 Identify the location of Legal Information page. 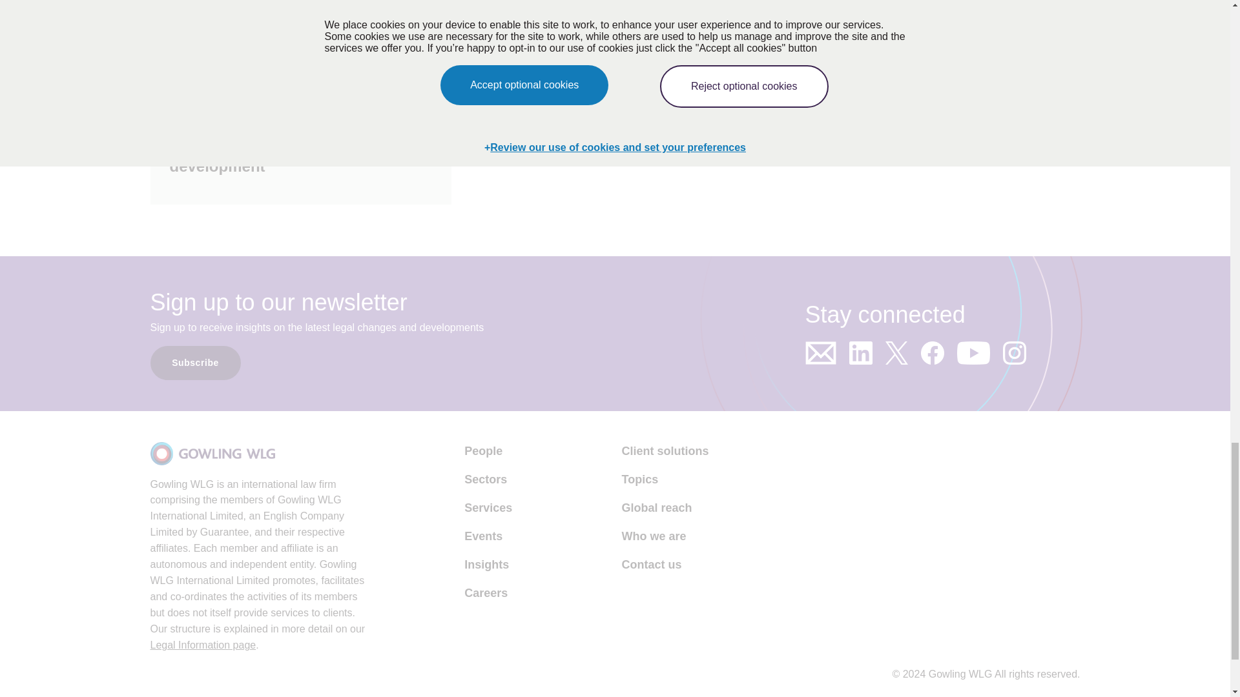
(203, 645).